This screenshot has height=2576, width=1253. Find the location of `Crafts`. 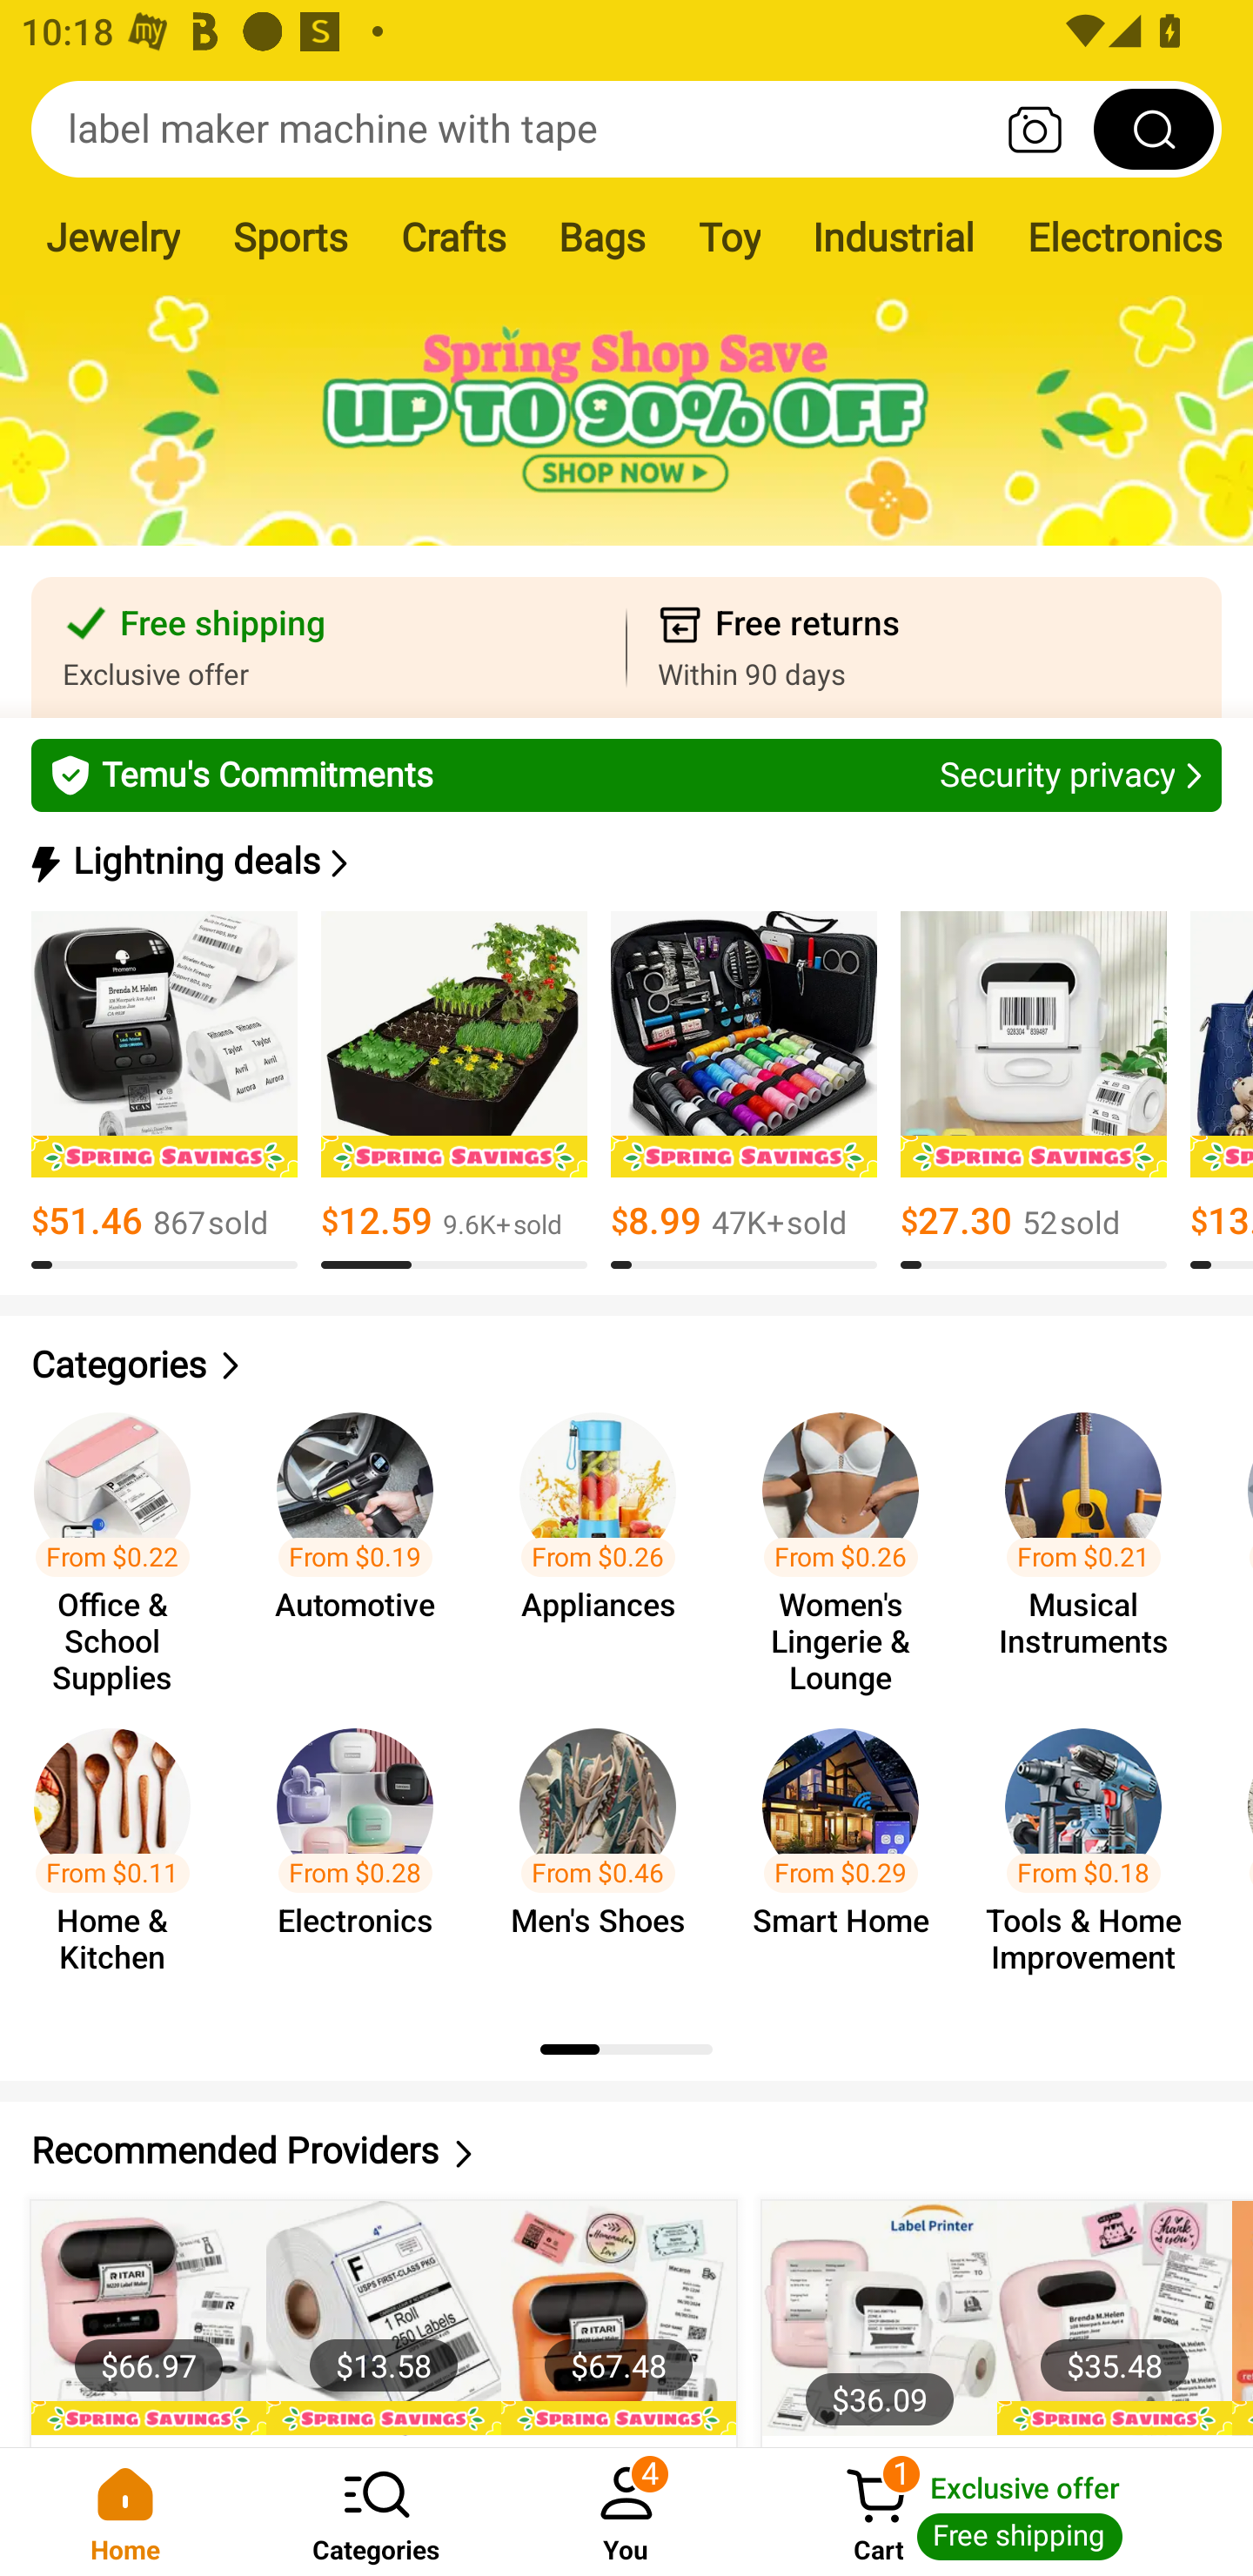

Crafts is located at coordinates (453, 237).